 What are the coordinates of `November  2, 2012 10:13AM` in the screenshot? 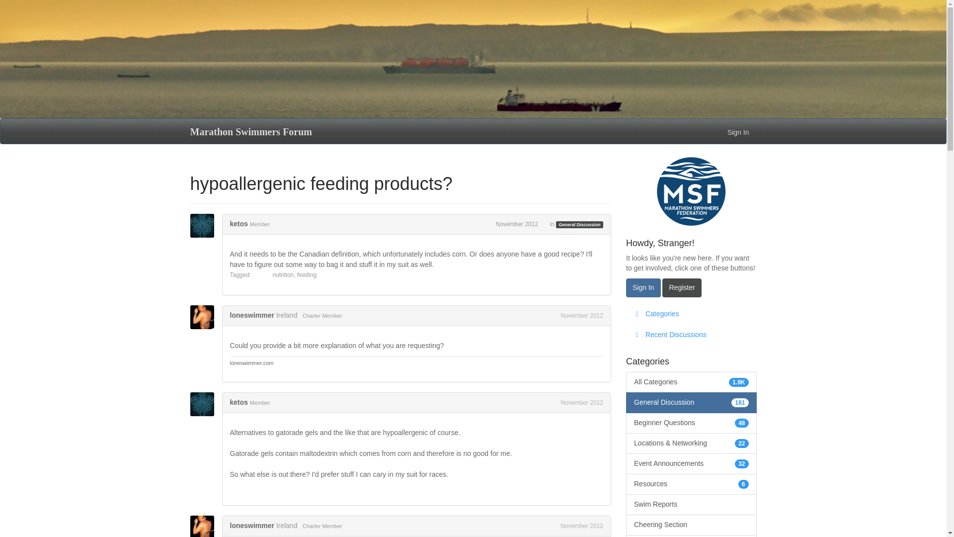 It's located at (517, 224).